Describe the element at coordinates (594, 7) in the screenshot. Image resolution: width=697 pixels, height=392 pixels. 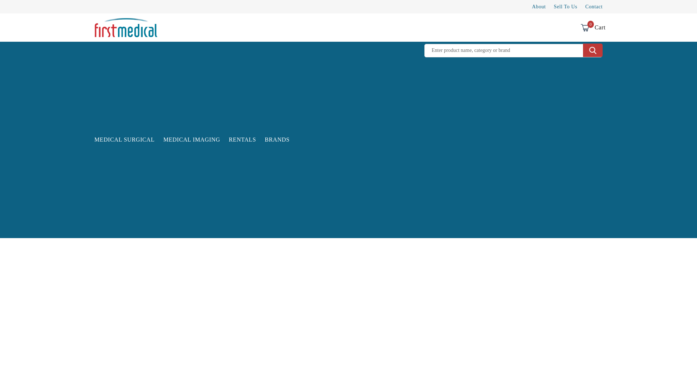
I see `Skip to content` at that location.